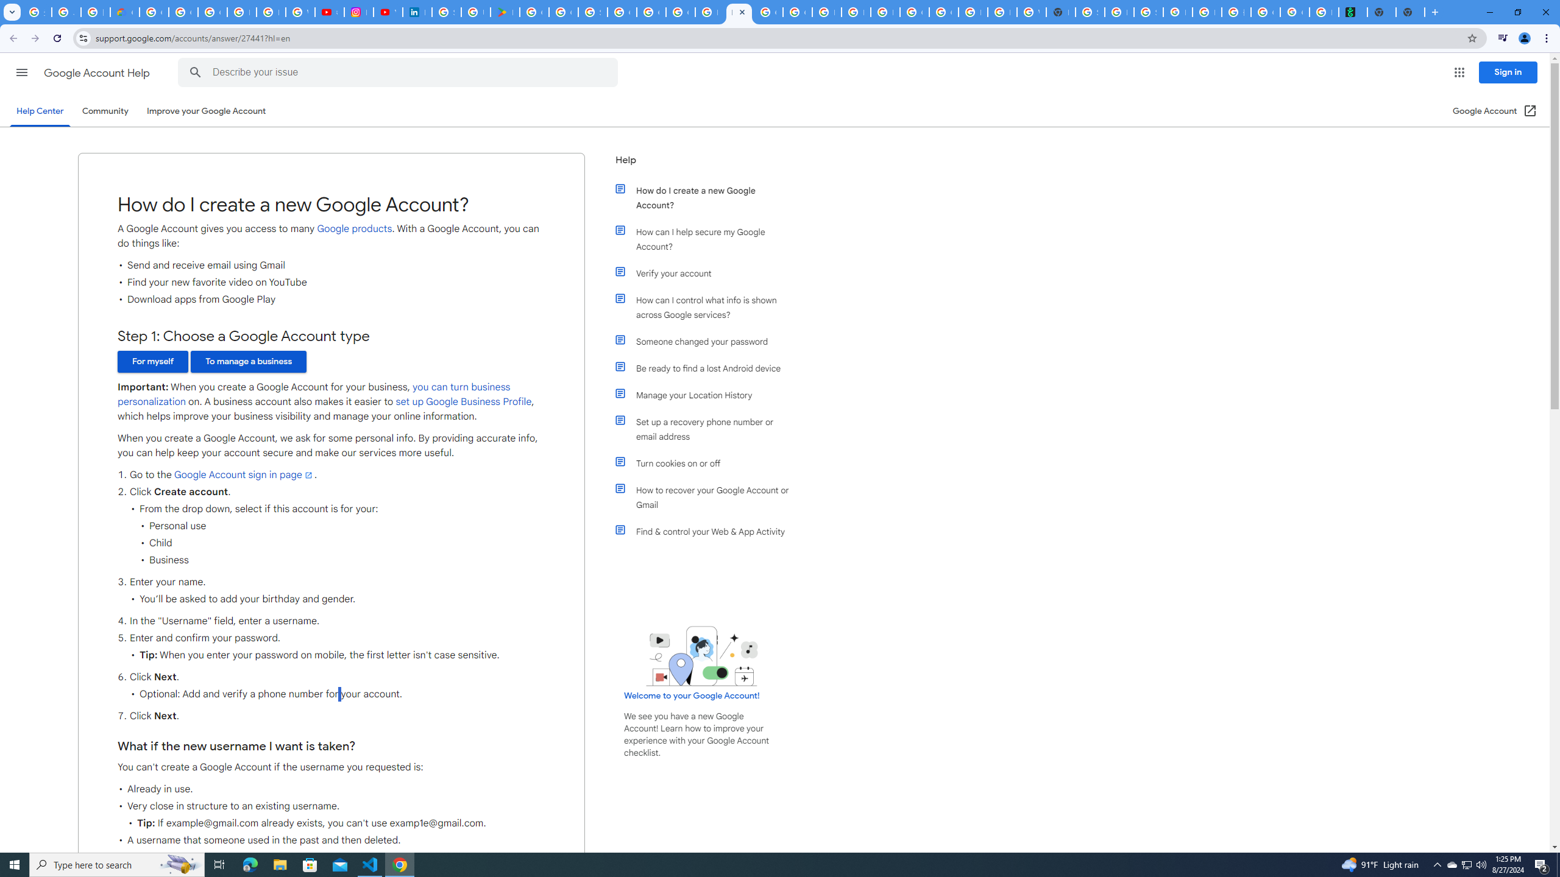  Describe the element at coordinates (400, 72) in the screenshot. I see `Describe your issue` at that location.